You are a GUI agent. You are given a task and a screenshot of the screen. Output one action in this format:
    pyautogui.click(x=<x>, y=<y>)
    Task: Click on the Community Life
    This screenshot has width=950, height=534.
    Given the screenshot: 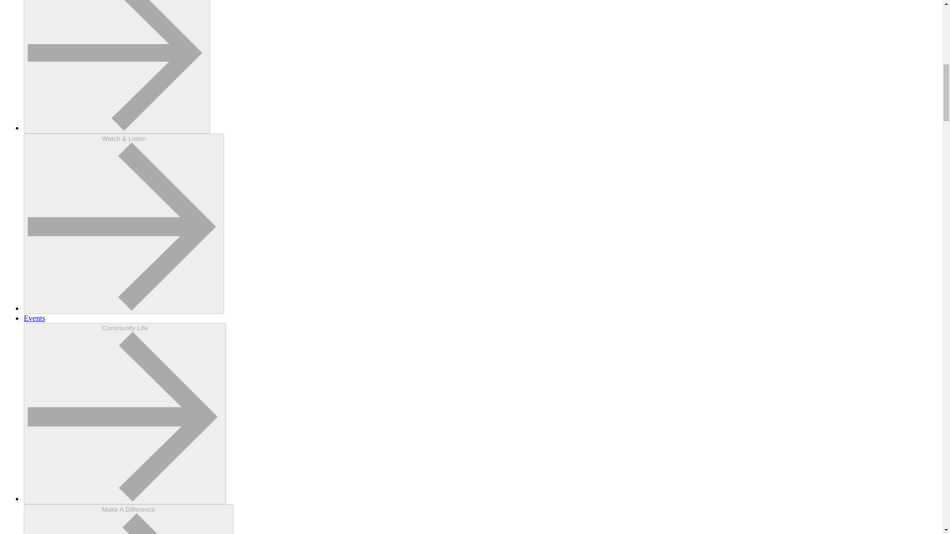 What is the action you would take?
    pyautogui.click(x=125, y=413)
    